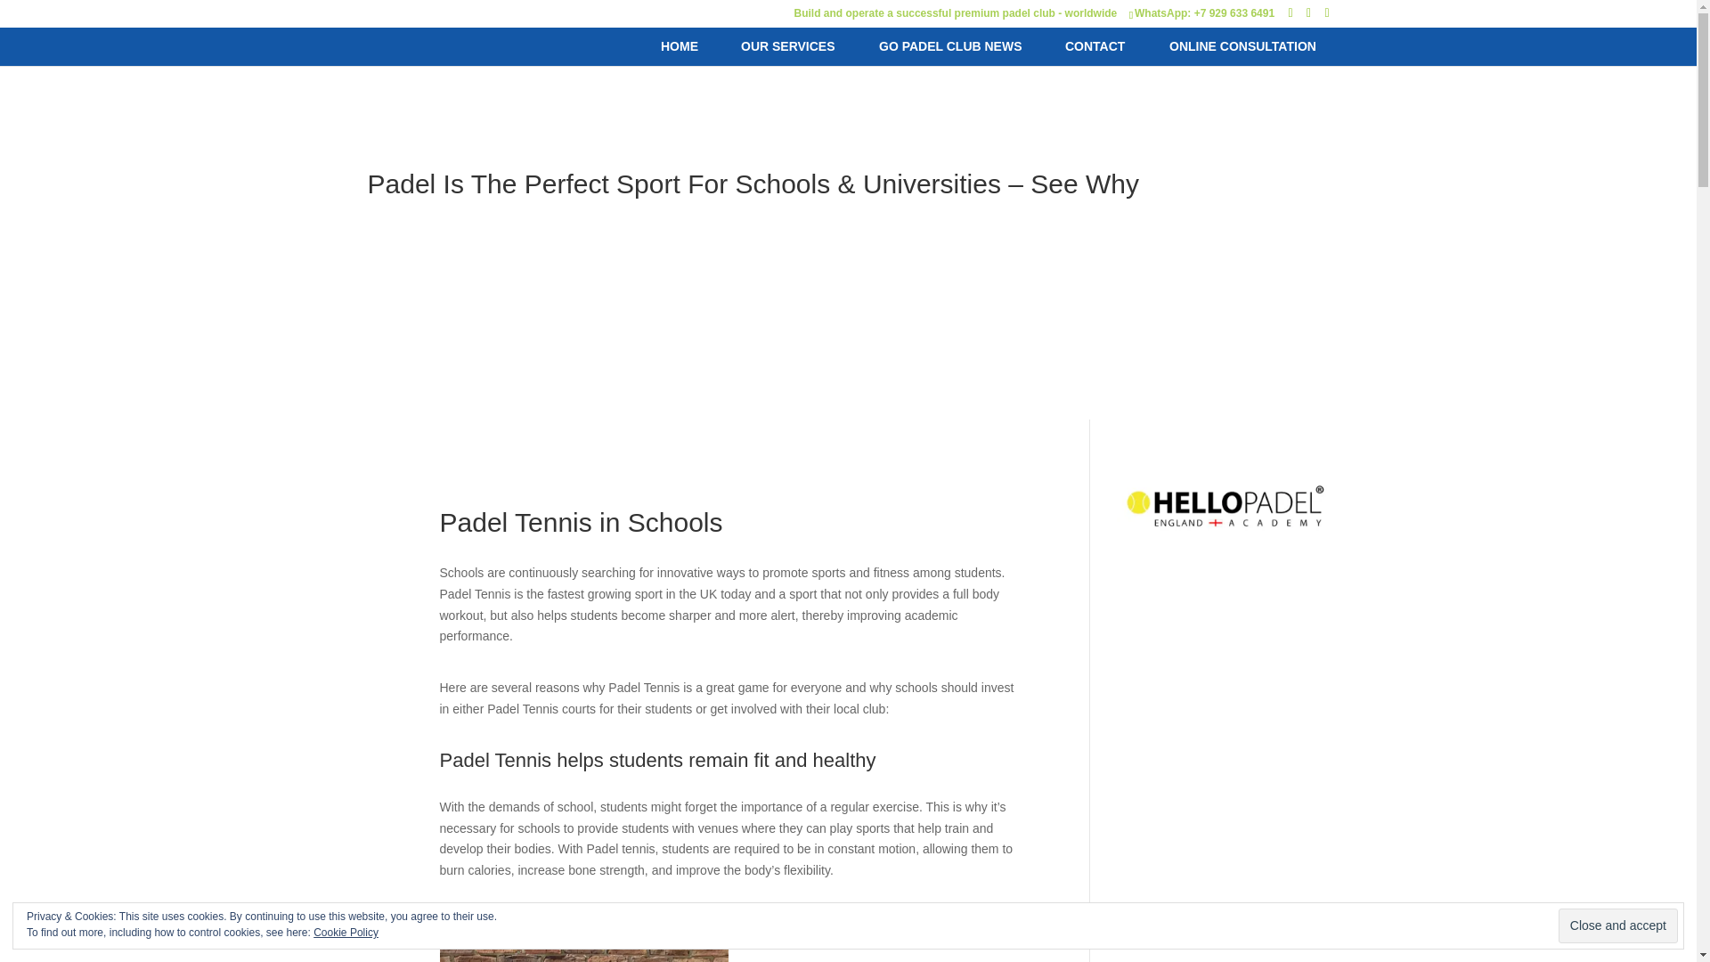 Image resolution: width=1710 pixels, height=962 pixels. I want to click on Padel For Parks, so click(1160, 742).